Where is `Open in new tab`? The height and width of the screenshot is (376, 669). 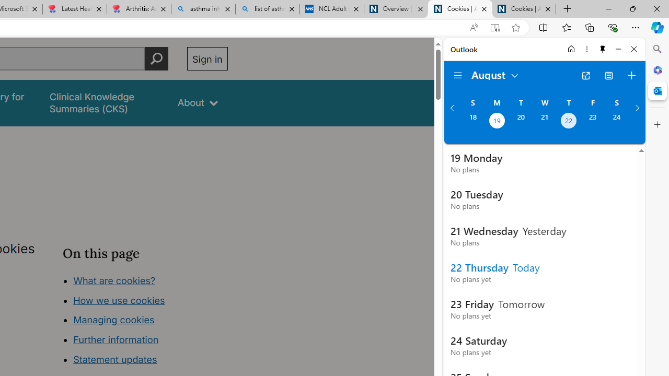
Open in new tab is located at coordinates (585, 75).